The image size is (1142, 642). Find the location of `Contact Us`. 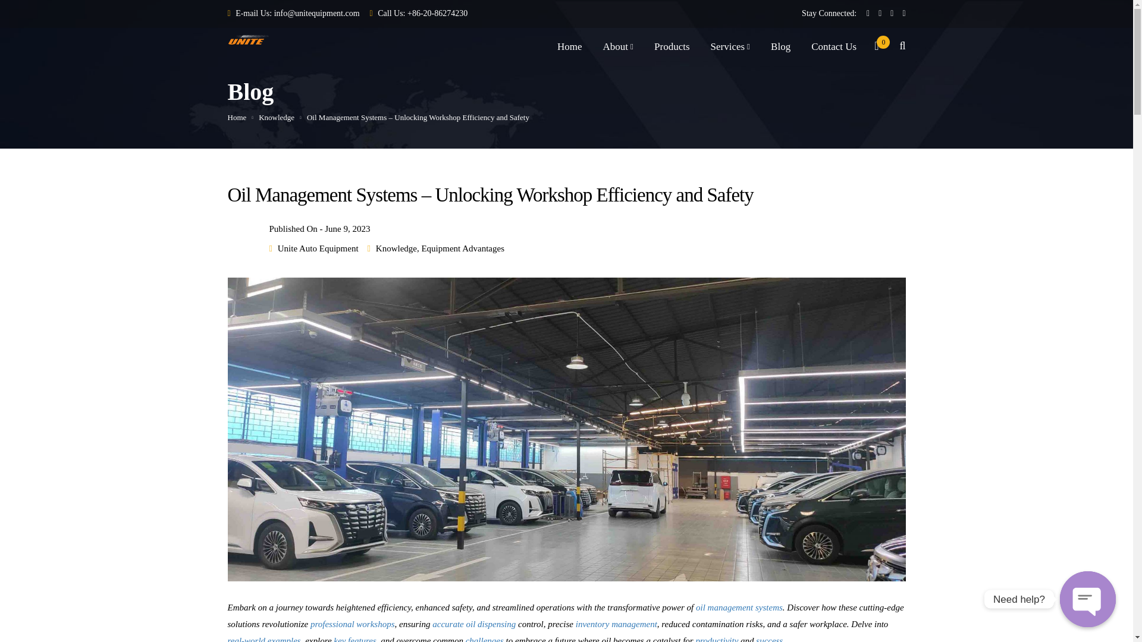

Contact Us is located at coordinates (834, 49).